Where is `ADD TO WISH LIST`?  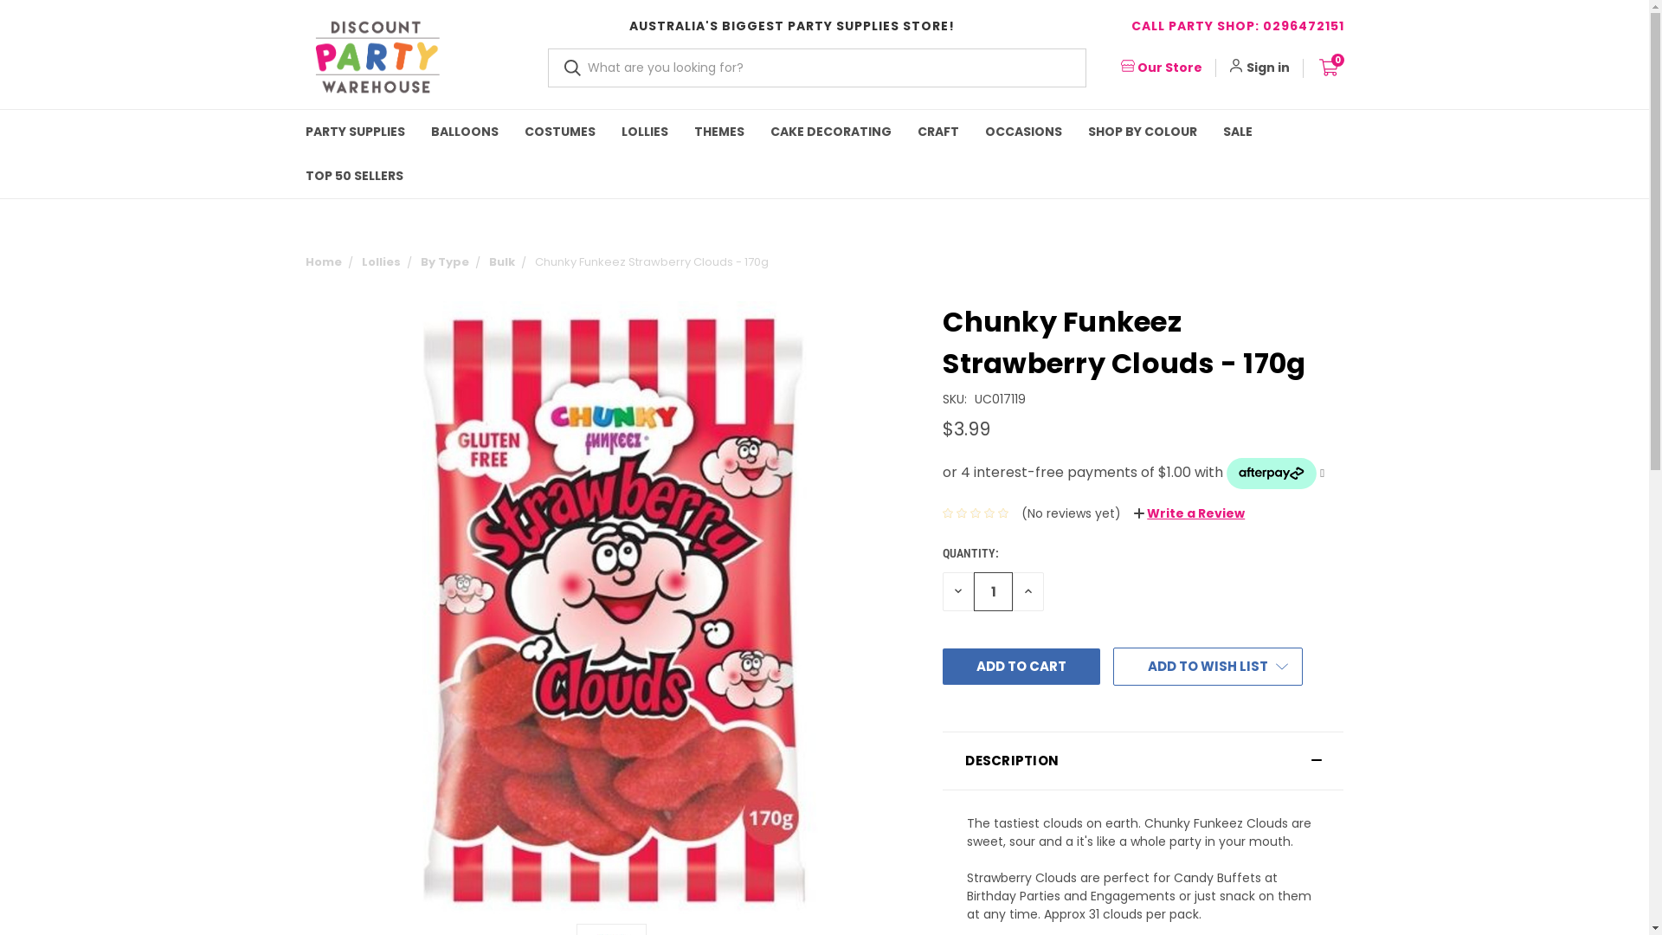
ADD TO WISH LIST is located at coordinates (1208, 667).